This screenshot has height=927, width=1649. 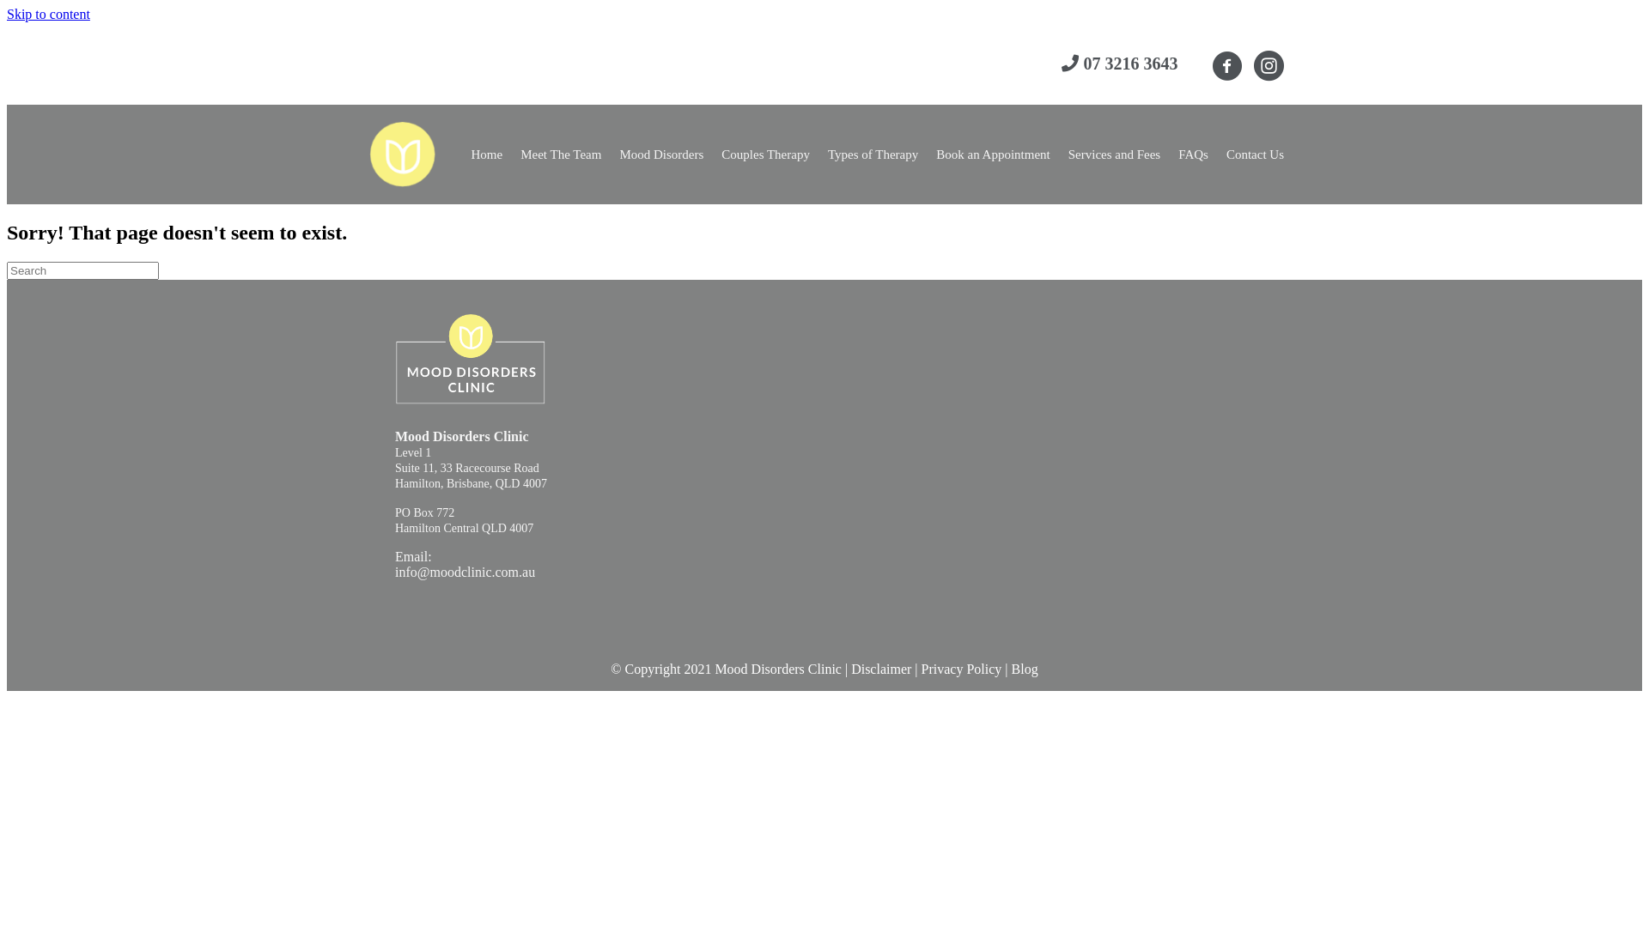 I want to click on FAQs, so click(x=1194, y=154).